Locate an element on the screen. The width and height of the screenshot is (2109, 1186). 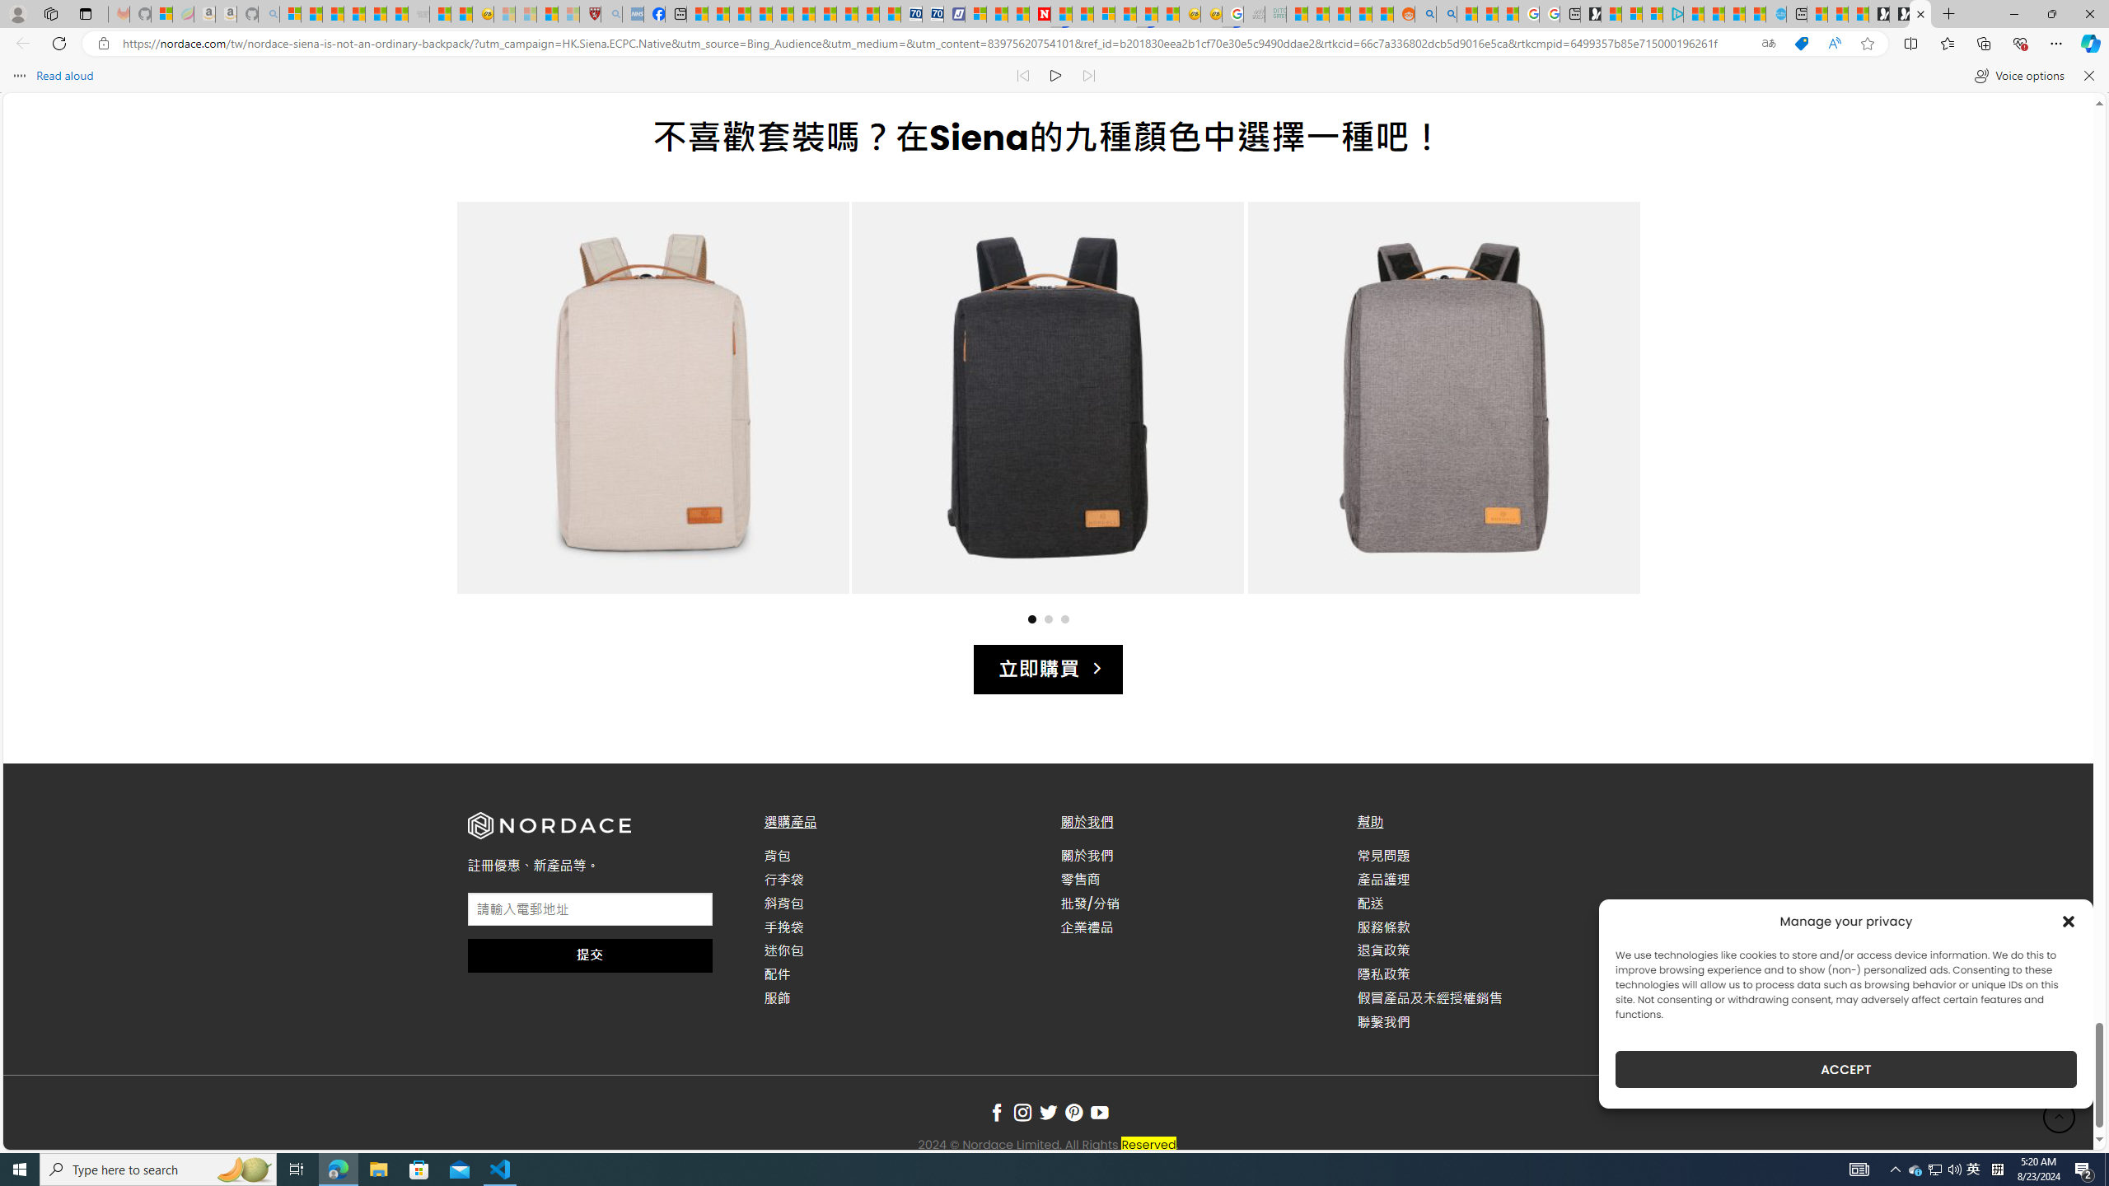
Next is located at coordinates (1597, 413).